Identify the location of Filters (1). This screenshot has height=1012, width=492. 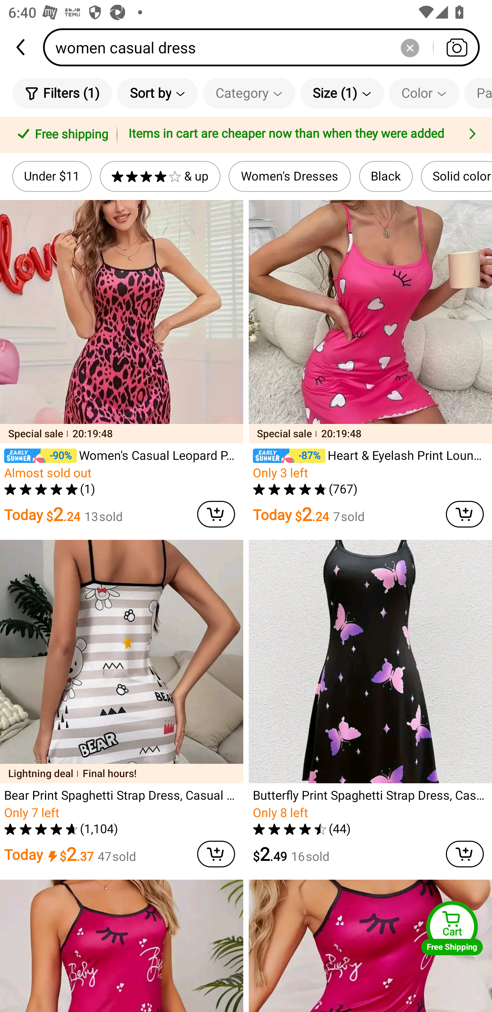
(62, 93).